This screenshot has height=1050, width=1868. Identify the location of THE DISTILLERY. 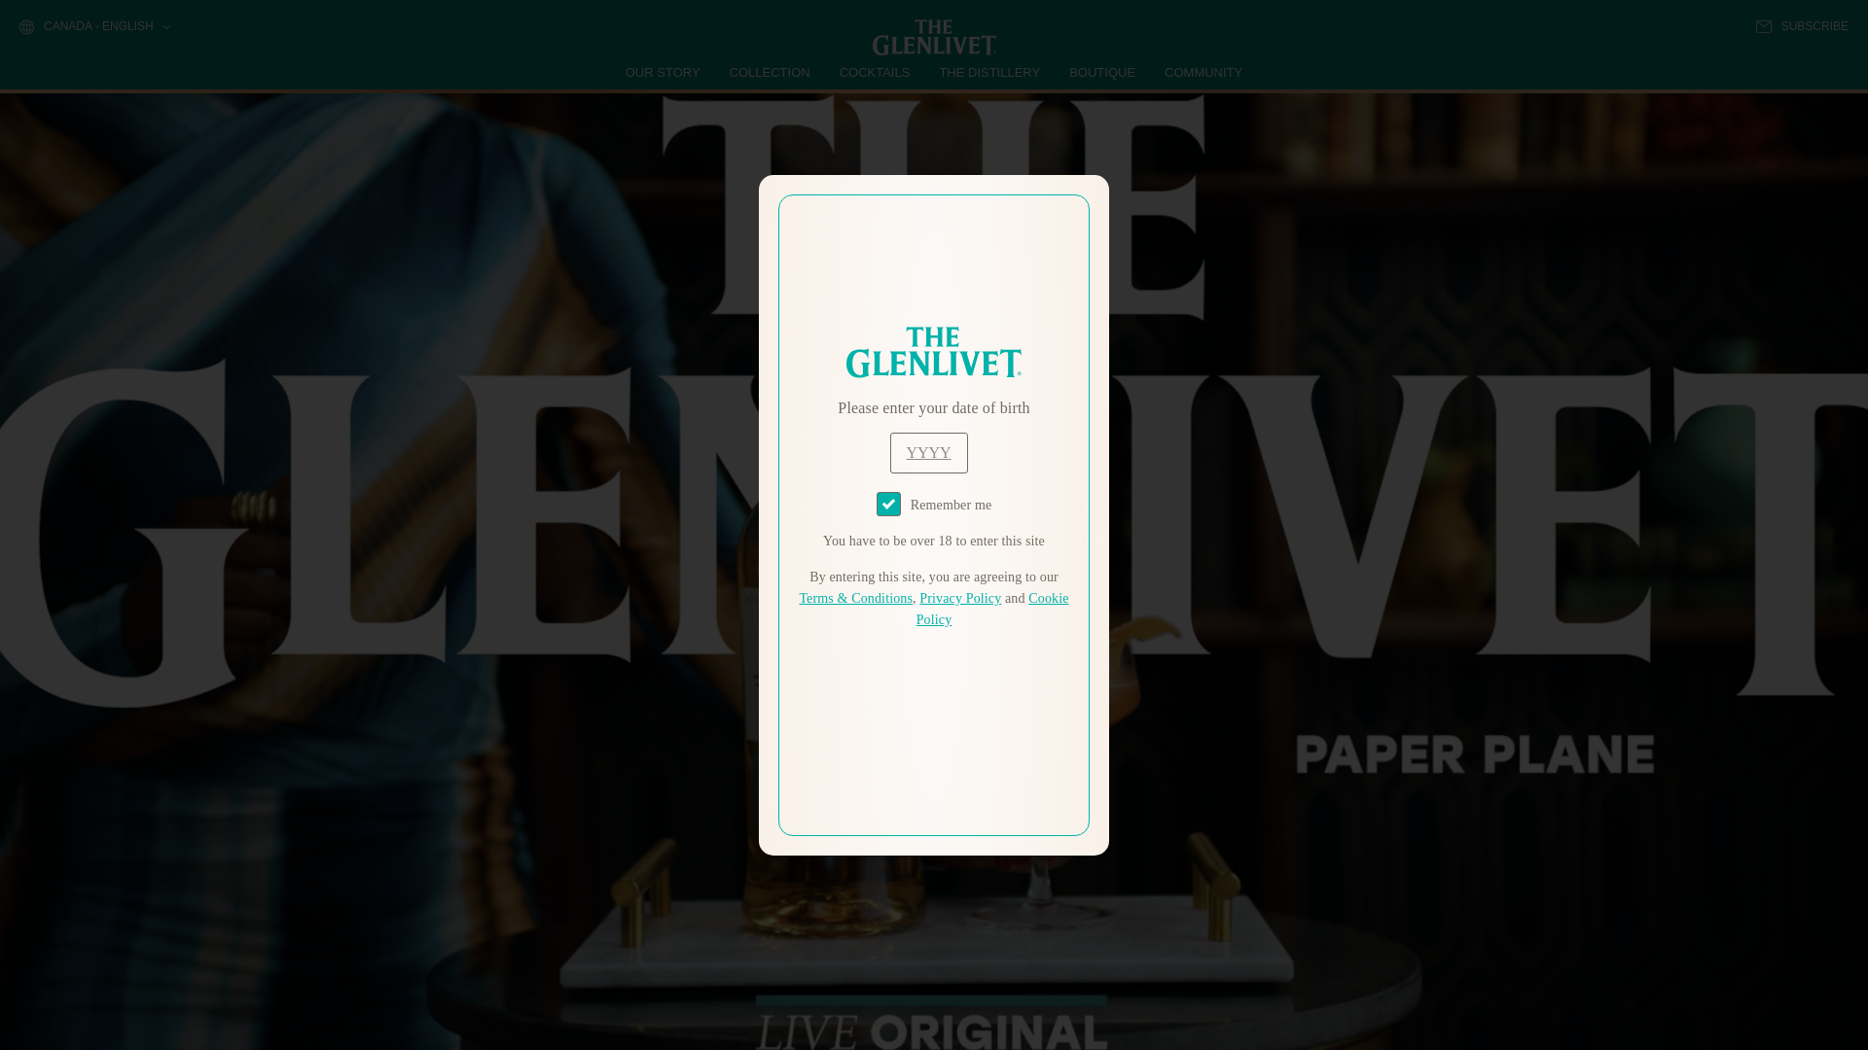
(989, 72).